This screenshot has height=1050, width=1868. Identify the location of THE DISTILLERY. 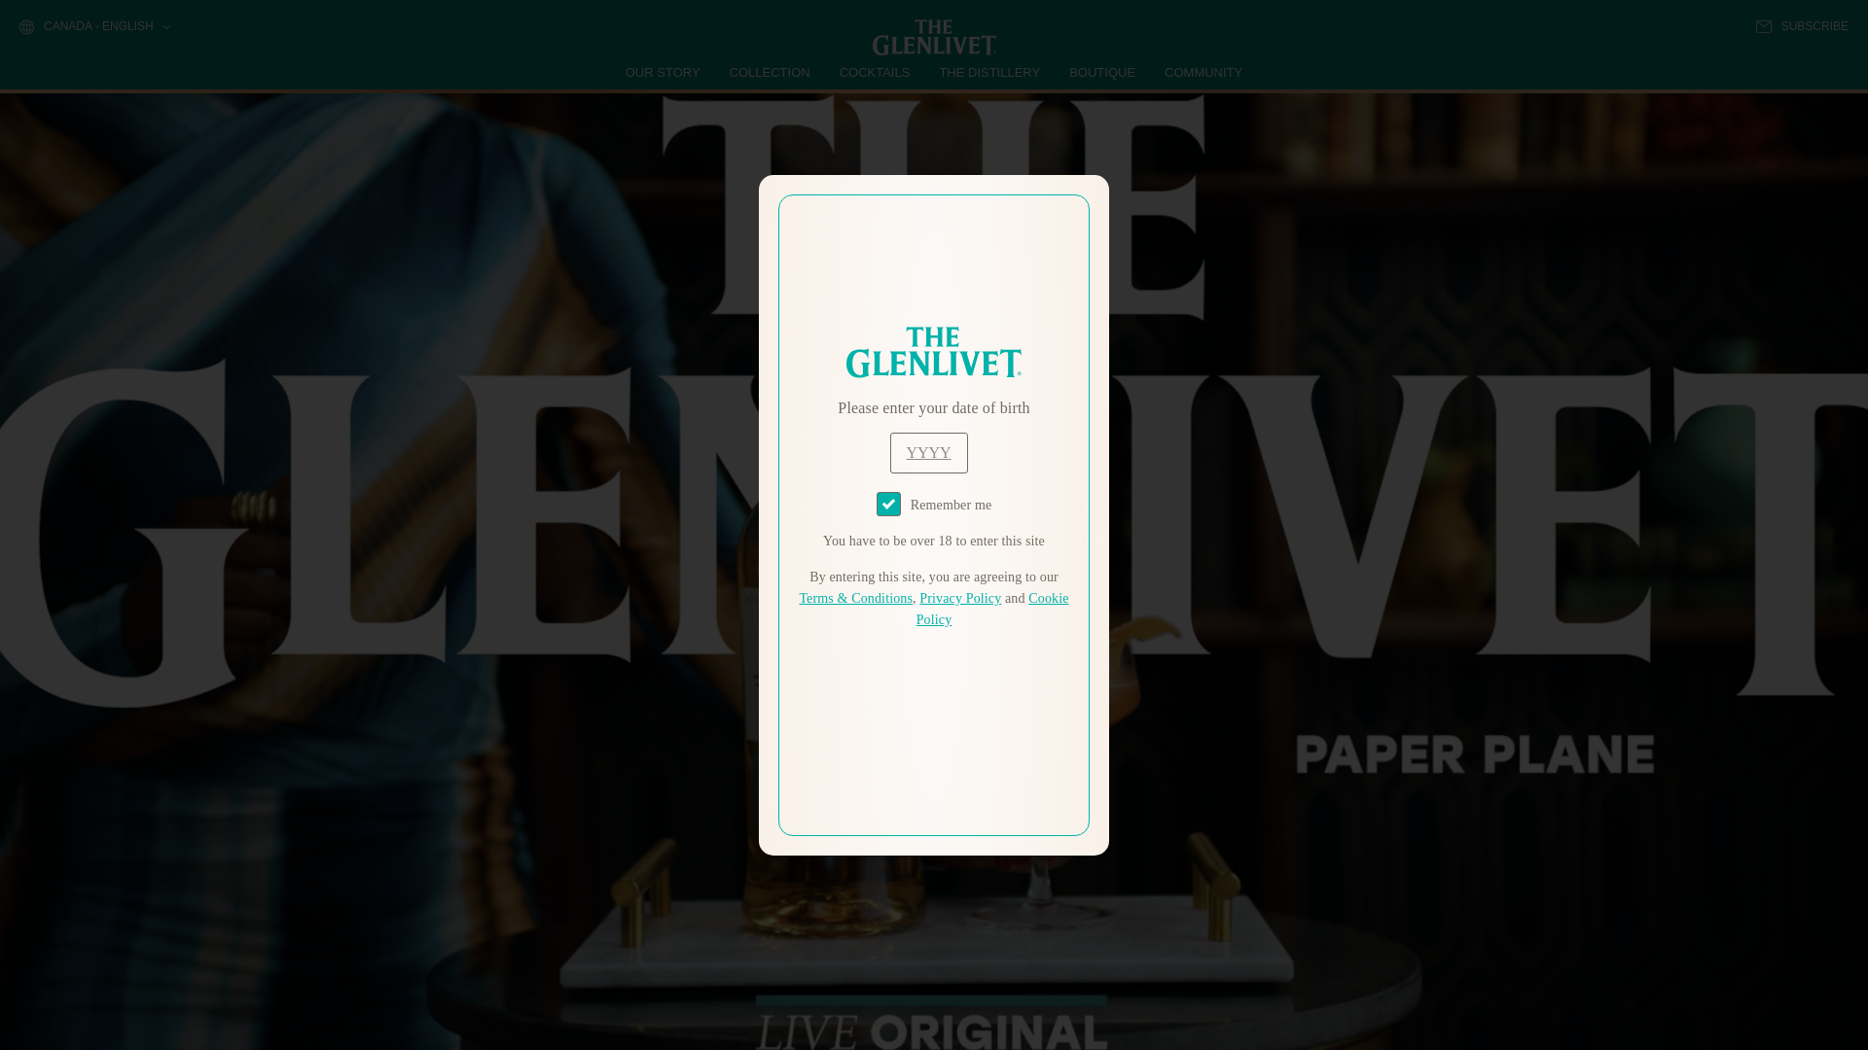
(989, 72).